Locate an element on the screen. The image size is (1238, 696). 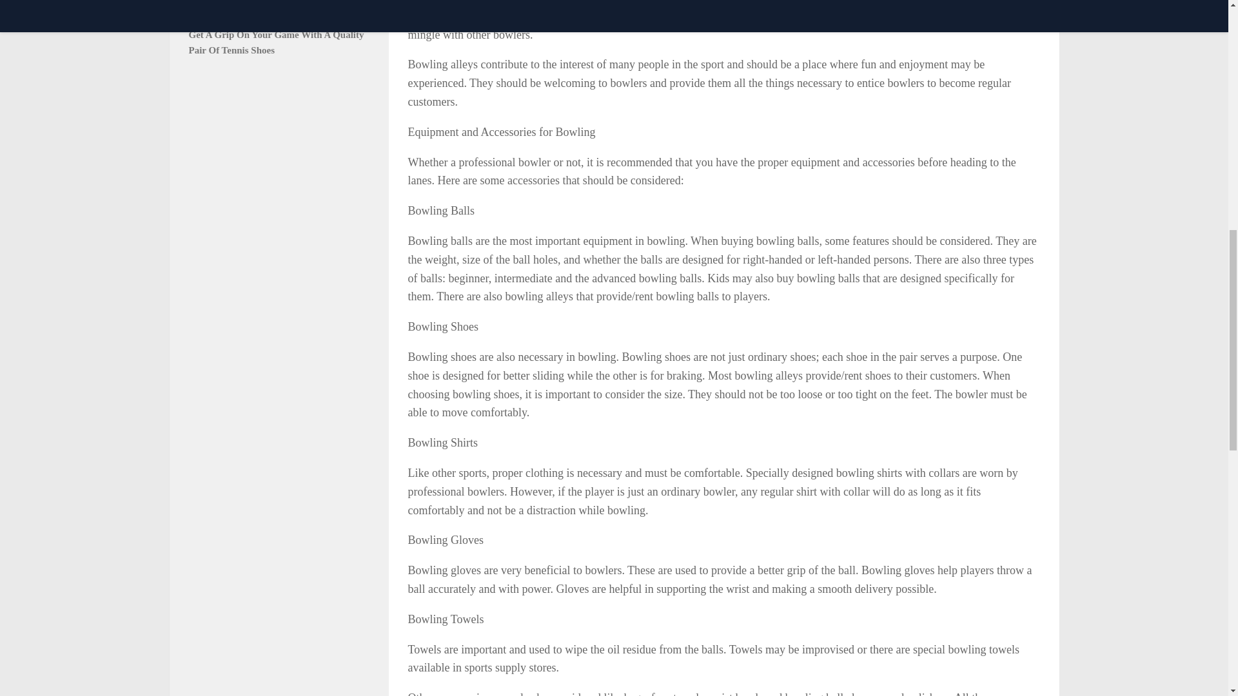
Discount Wedding Accessories: What You Need To Know is located at coordinates (273, 12).